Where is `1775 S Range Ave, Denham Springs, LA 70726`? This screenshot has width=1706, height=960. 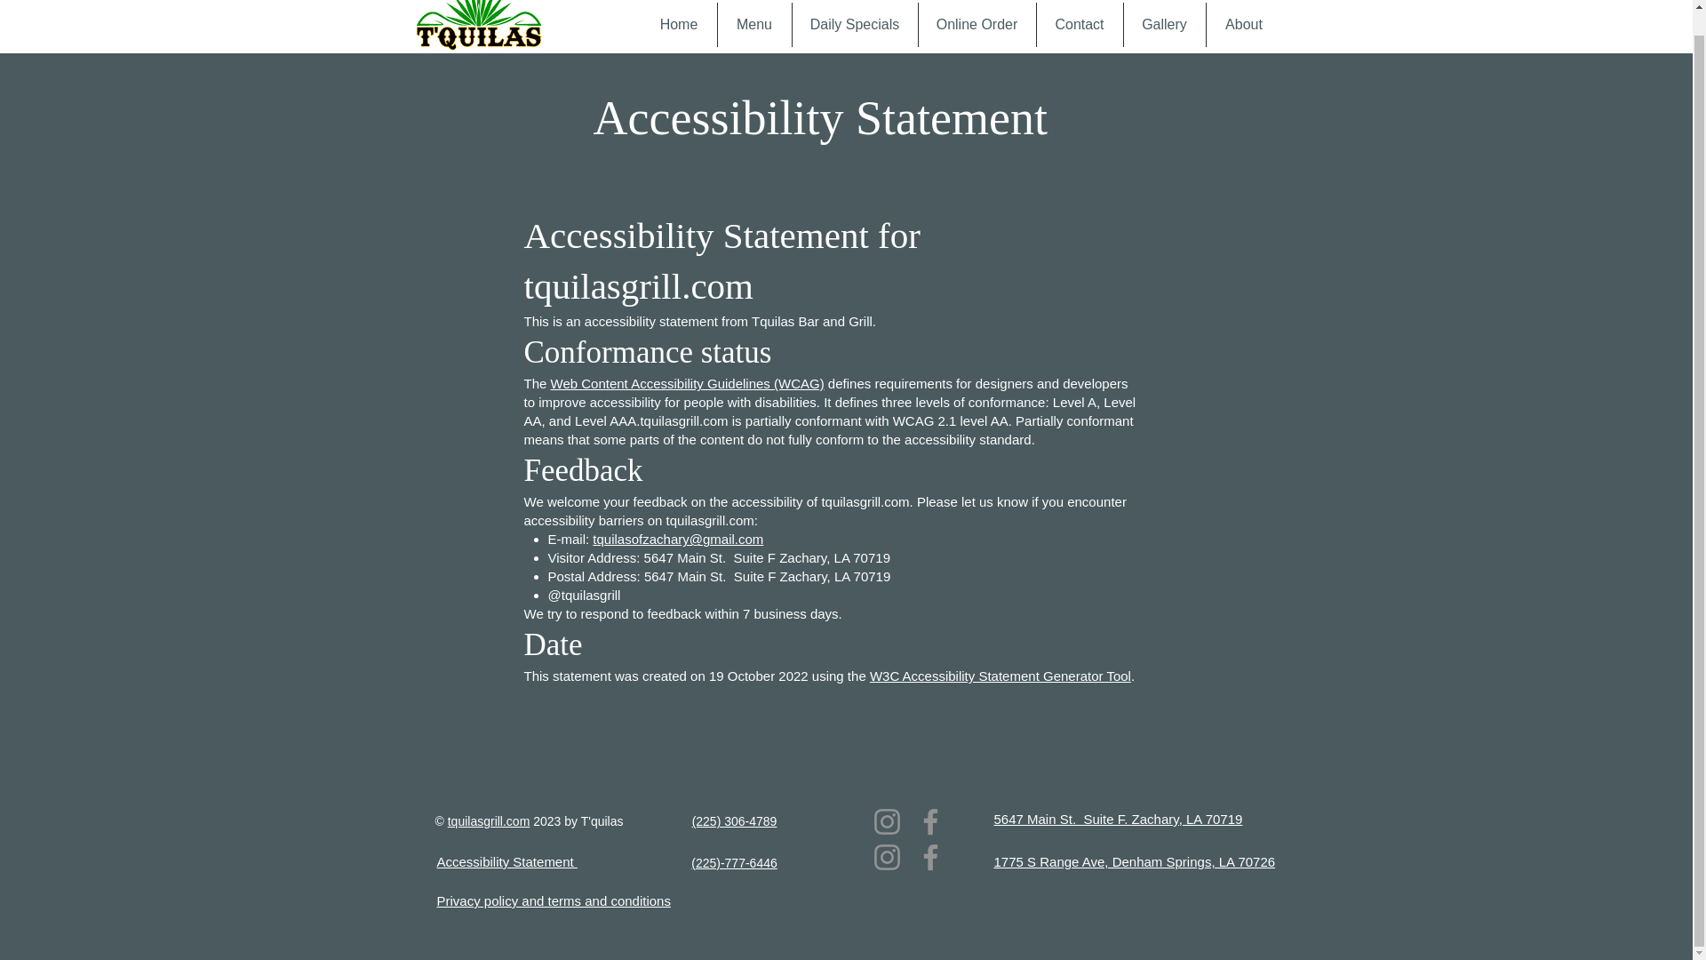 1775 S Range Ave, Denham Springs, LA 70726 is located at coordinates (1134, 862).